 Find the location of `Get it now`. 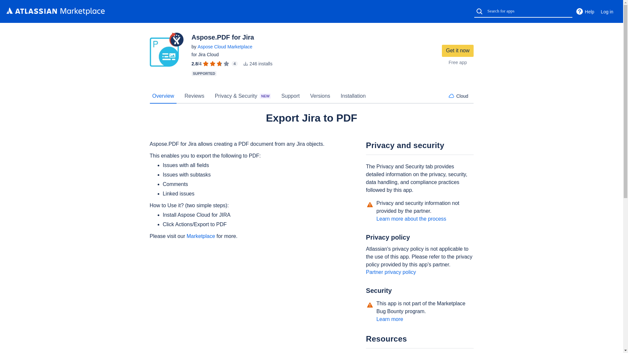

Get it now is located at coordinates (458, 51).